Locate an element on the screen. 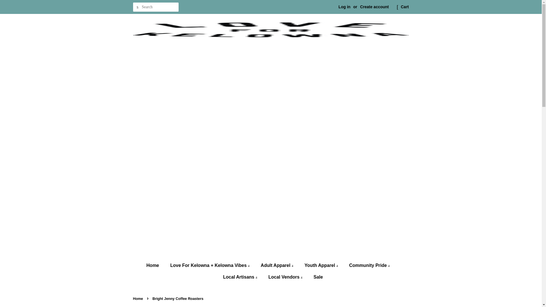  Log in is located at coordinates (344, 7).